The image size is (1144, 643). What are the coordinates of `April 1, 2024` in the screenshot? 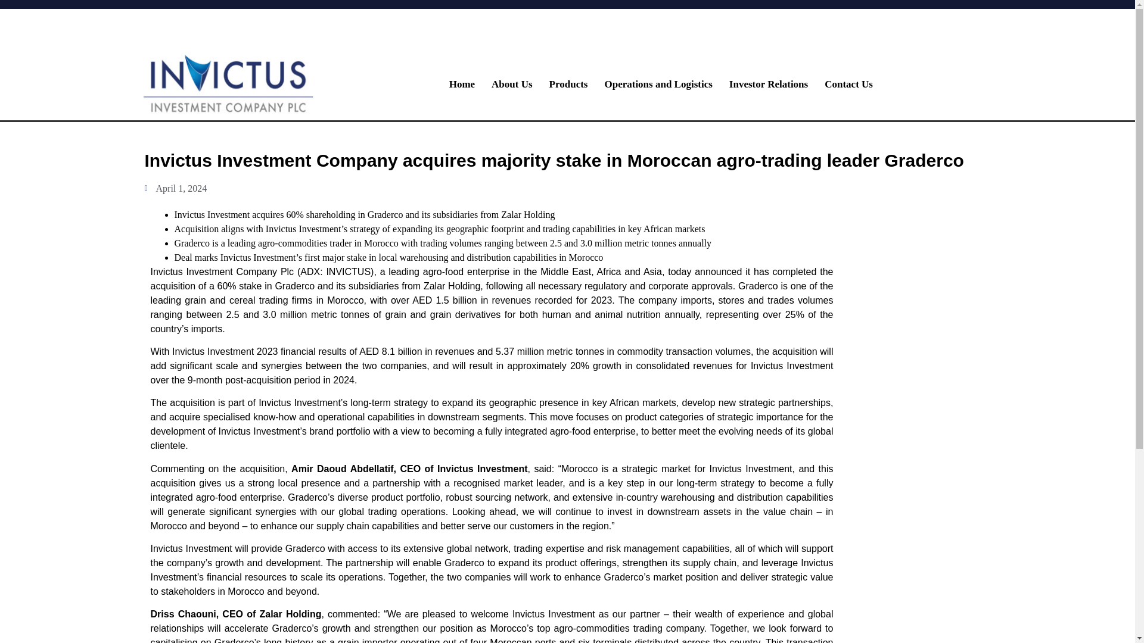 It's located at (175, 188).